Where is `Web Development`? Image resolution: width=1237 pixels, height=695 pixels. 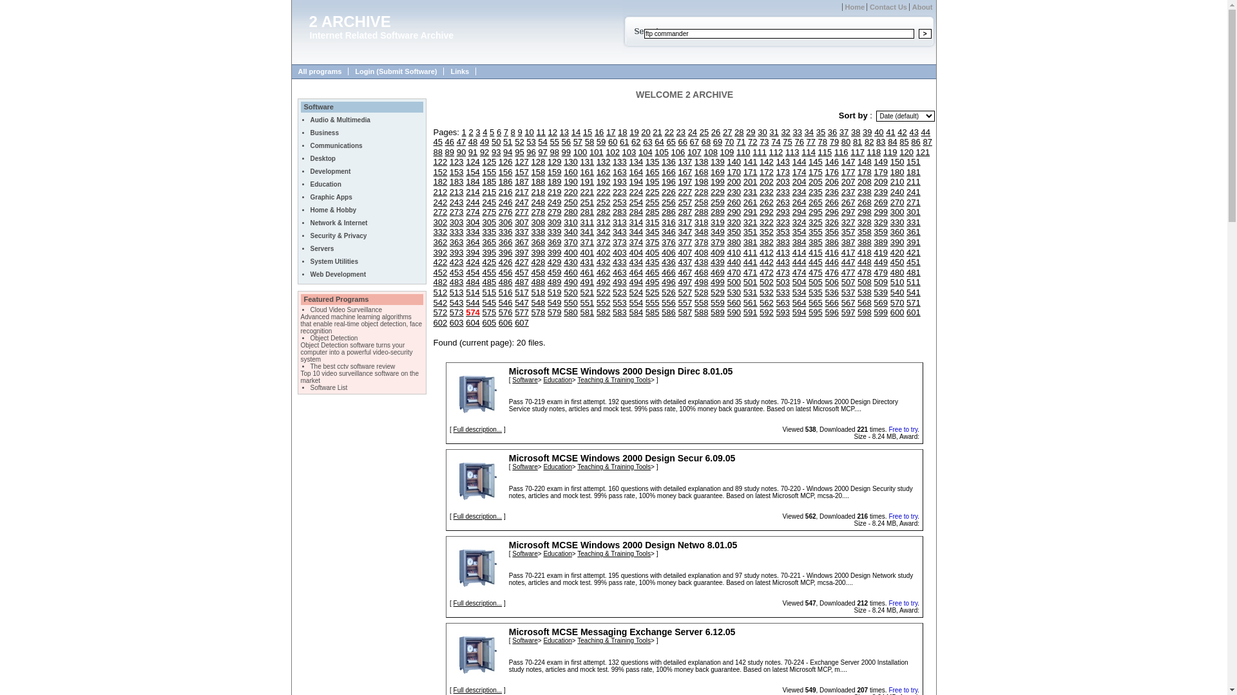 Web Development is located at coordinates (339, 274).